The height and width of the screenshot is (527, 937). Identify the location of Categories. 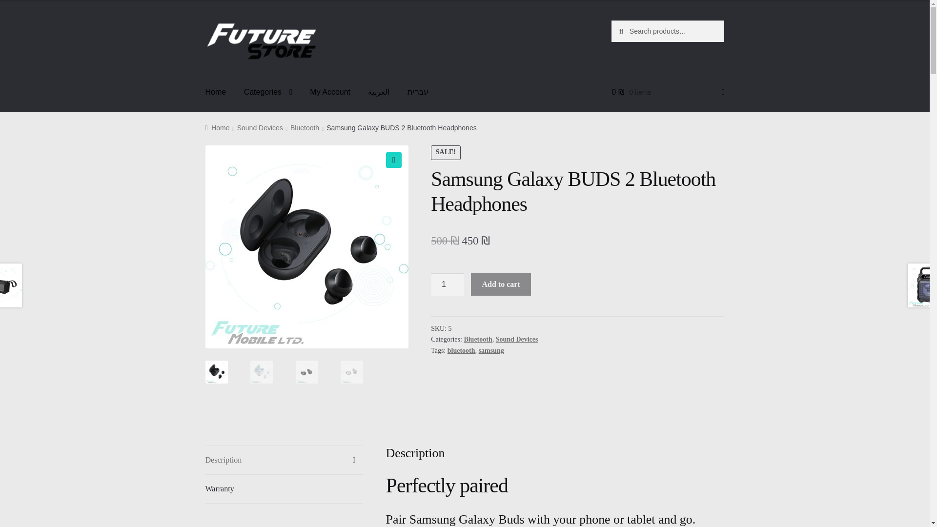
(267, 92).